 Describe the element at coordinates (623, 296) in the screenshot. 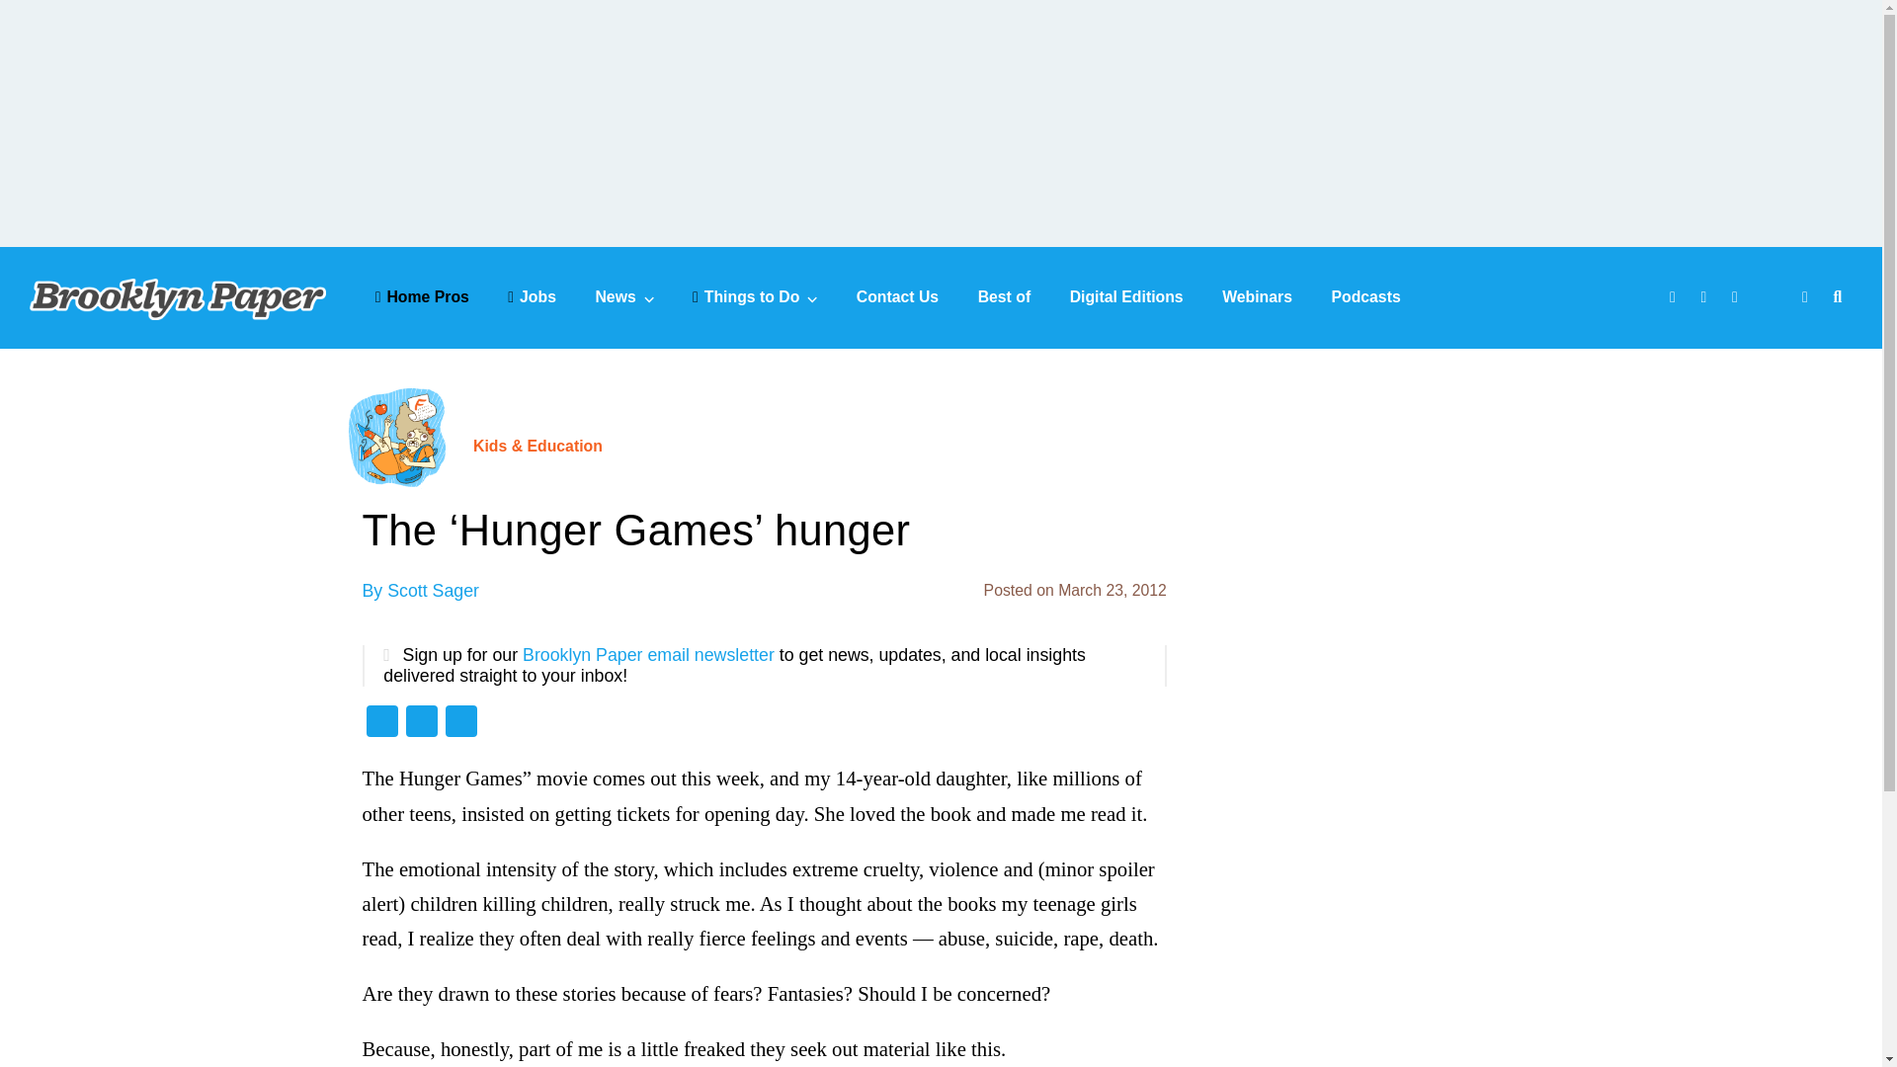

I see `News` at that location.